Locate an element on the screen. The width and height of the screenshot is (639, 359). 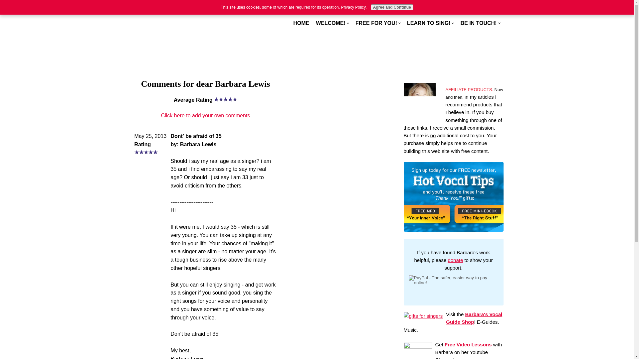
singing-tips-with-barbara-lewis.com is located at coordinates (185, 23).